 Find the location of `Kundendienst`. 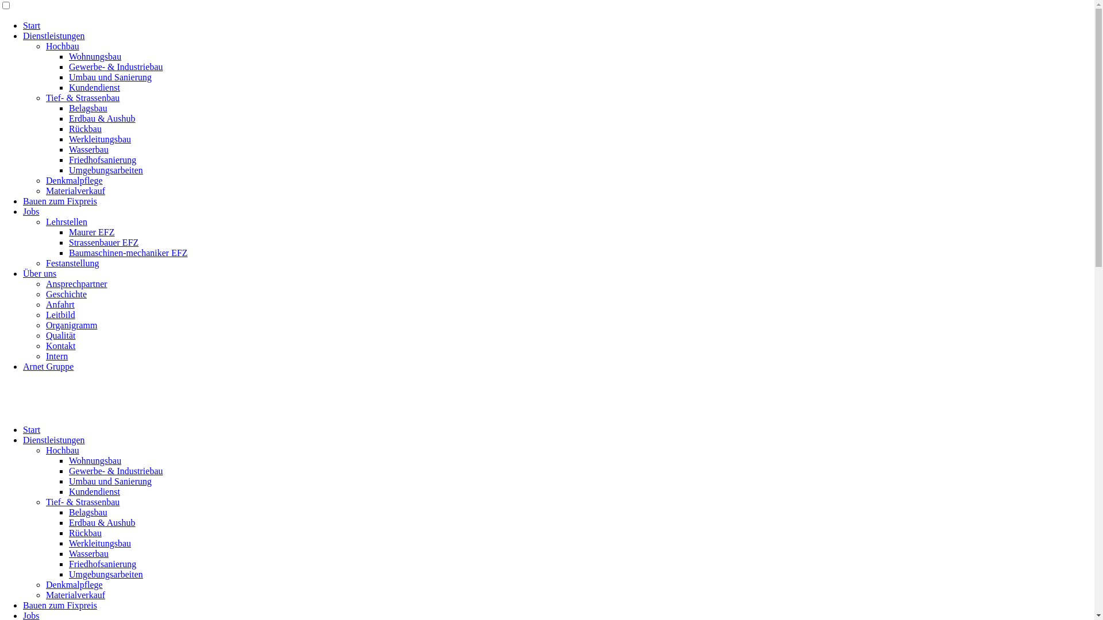

Kundendienst is located at coordinates (94, 491).